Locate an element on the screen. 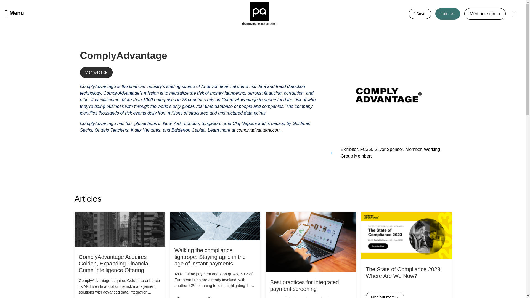 Image resolution: width=530 pixels, height=298 pixels. FC360 Silver Sponsor is located at coordinates (381, 149).